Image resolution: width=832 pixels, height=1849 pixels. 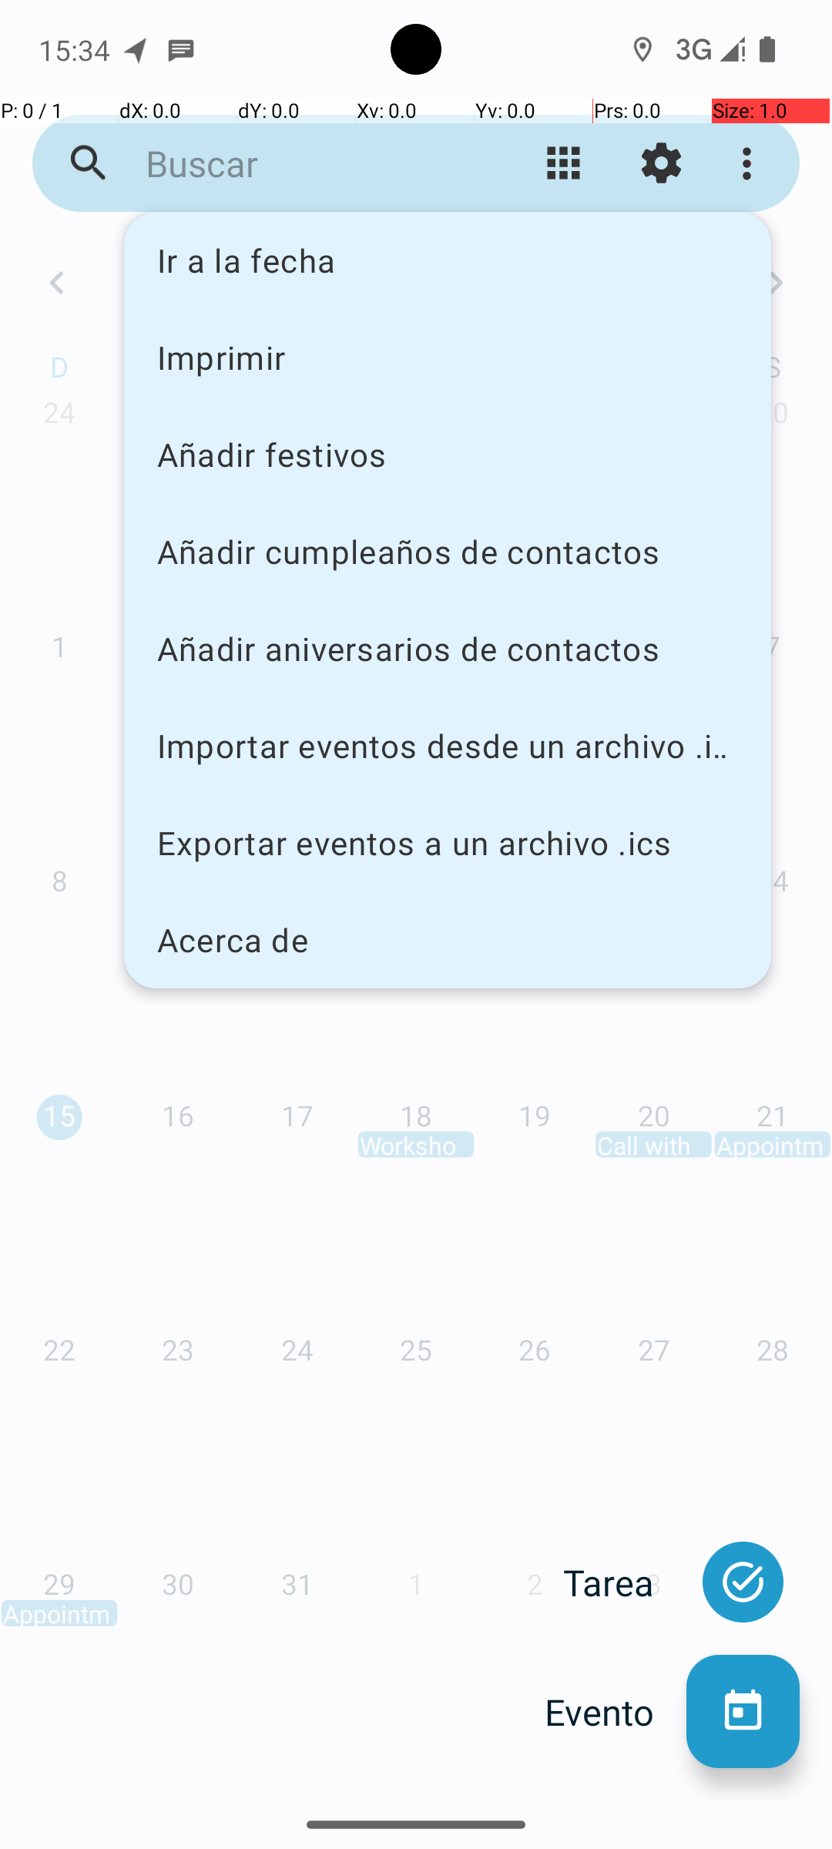 What do you see at coordinates (448, 455) in the screenshot?
I see `Añadir festivos` at bounding box center [448, 455].